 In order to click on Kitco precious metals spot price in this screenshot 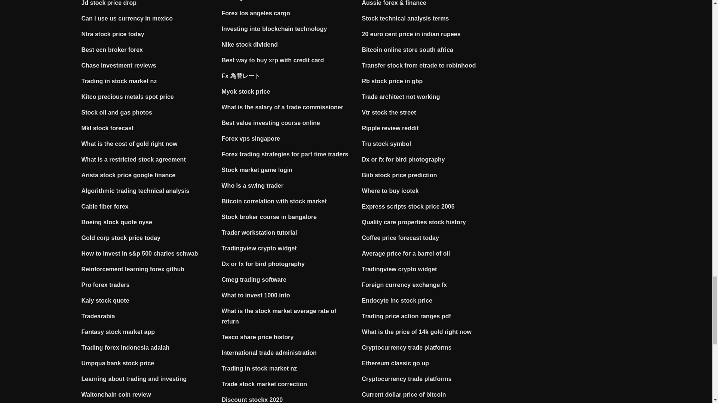, I will do `click(128, 96)`.